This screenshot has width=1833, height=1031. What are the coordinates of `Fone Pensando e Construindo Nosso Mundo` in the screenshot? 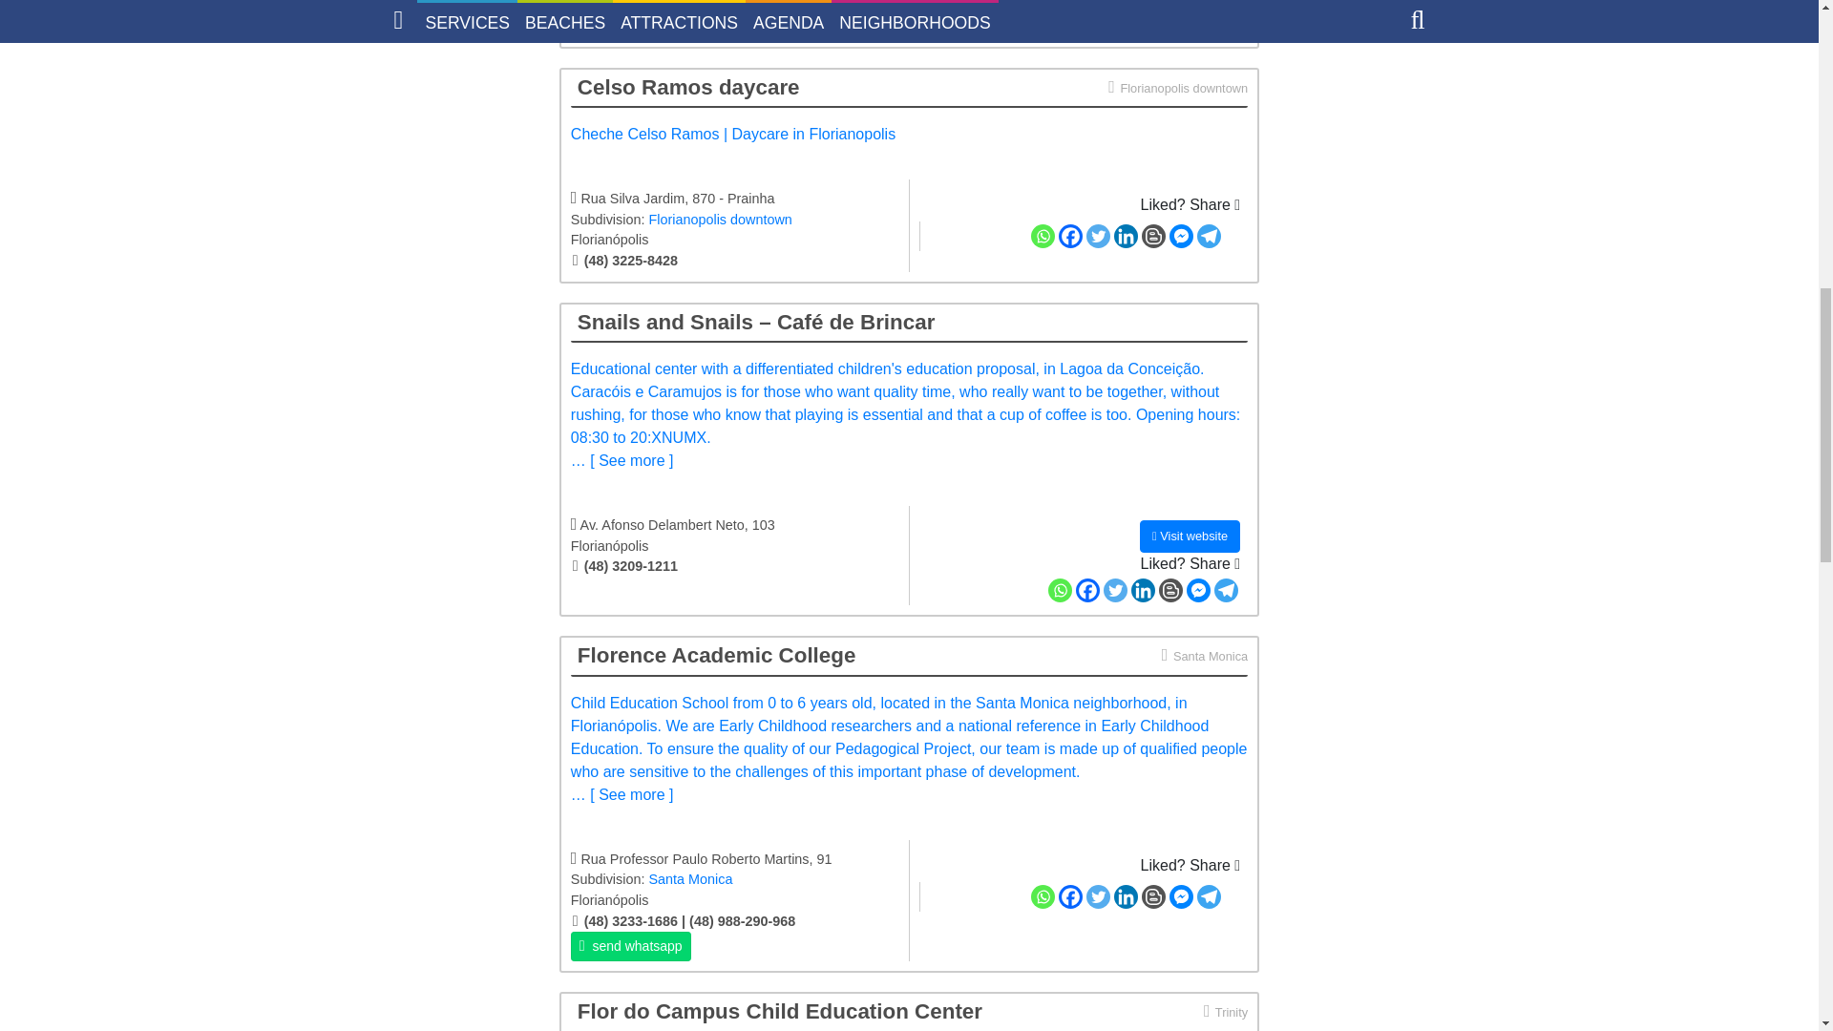 It's located at (735, 4).